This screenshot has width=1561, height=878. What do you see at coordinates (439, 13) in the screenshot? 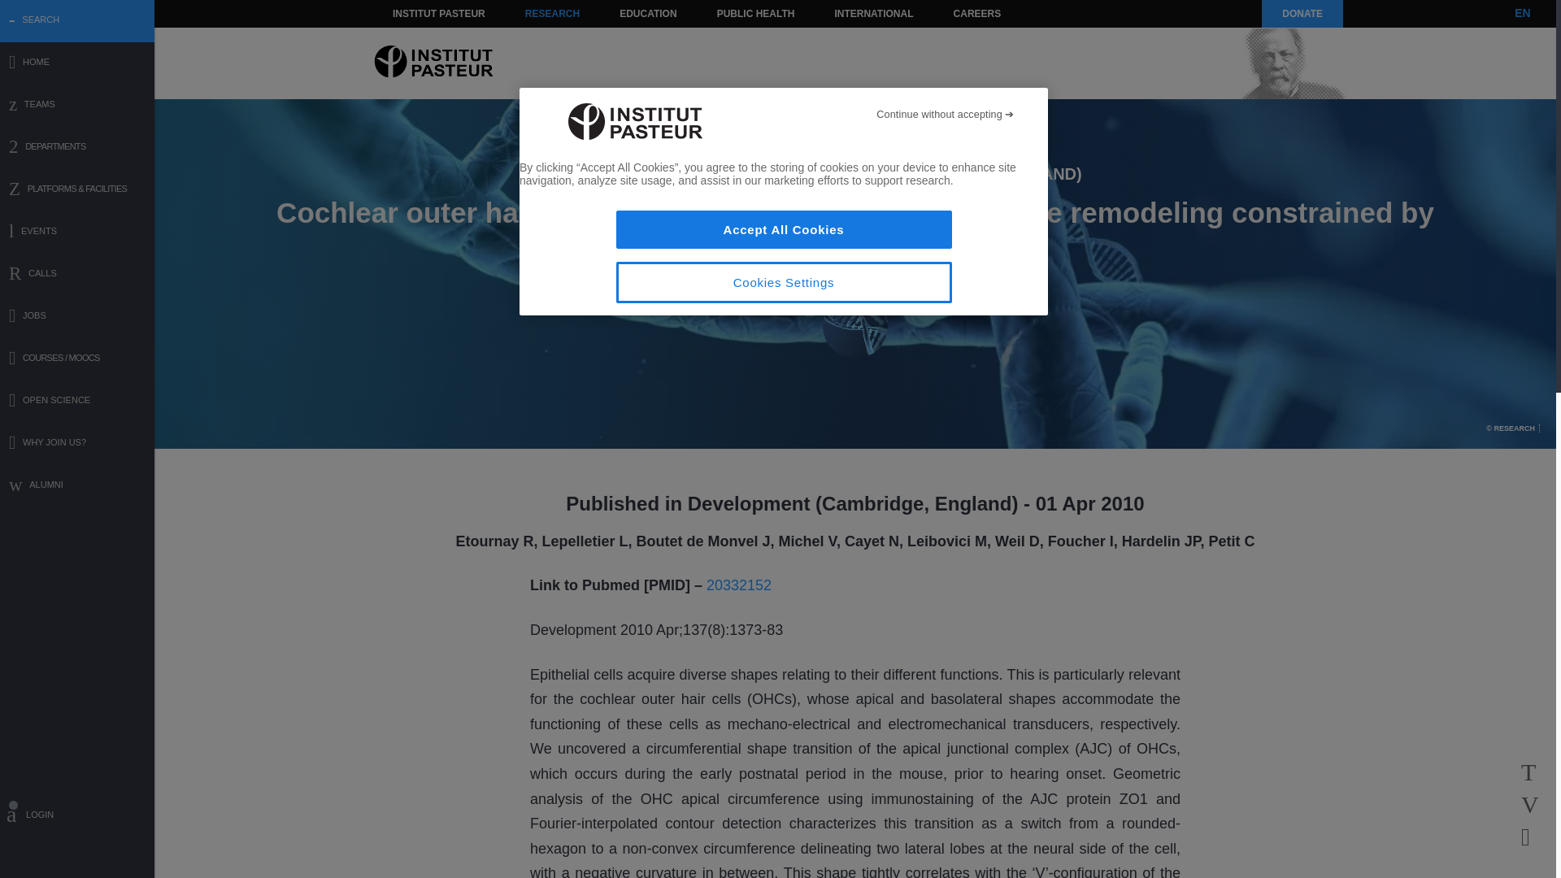
I see `INSTITUT PASTEUR` at bounding box center [439, 13].